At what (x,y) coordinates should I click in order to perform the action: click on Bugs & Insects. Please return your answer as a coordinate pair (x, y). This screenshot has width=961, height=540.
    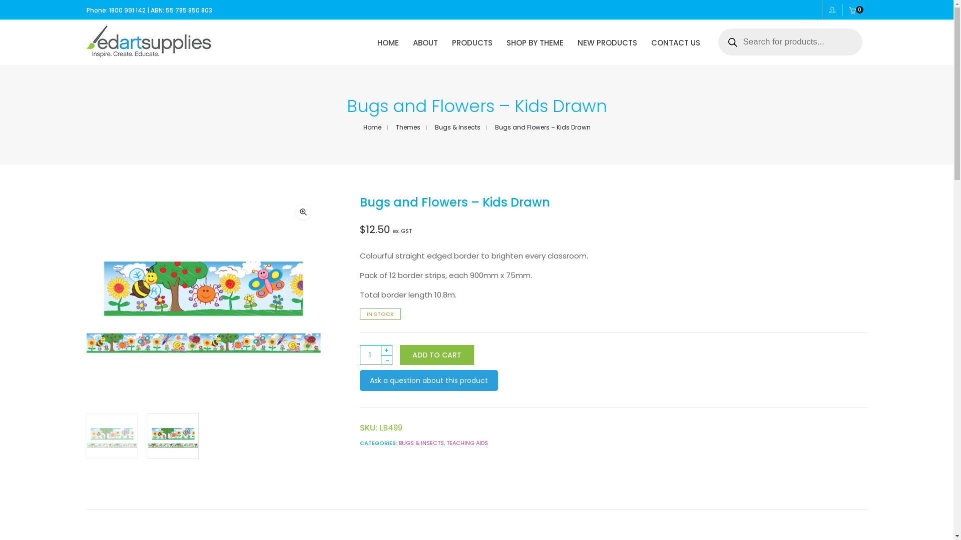
    Looking at the image, I should click on (457, 127).